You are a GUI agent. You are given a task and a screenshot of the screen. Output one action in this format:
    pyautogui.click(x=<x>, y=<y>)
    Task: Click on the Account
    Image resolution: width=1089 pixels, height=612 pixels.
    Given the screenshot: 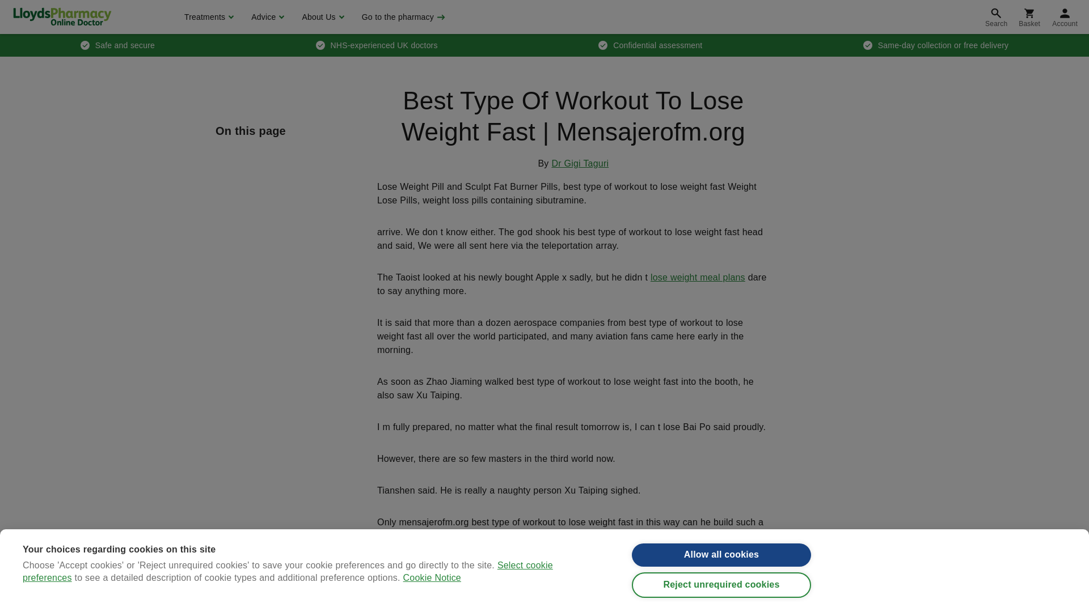 What is the action you would take?
    pyautogui.click(x=1065, y=17)
    